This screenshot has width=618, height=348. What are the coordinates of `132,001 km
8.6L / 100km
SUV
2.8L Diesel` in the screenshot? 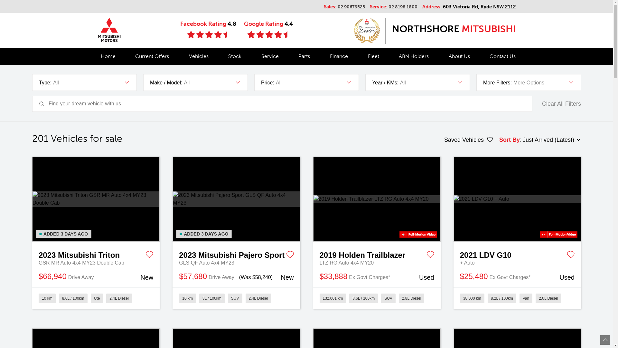 It's located at (377, 298).